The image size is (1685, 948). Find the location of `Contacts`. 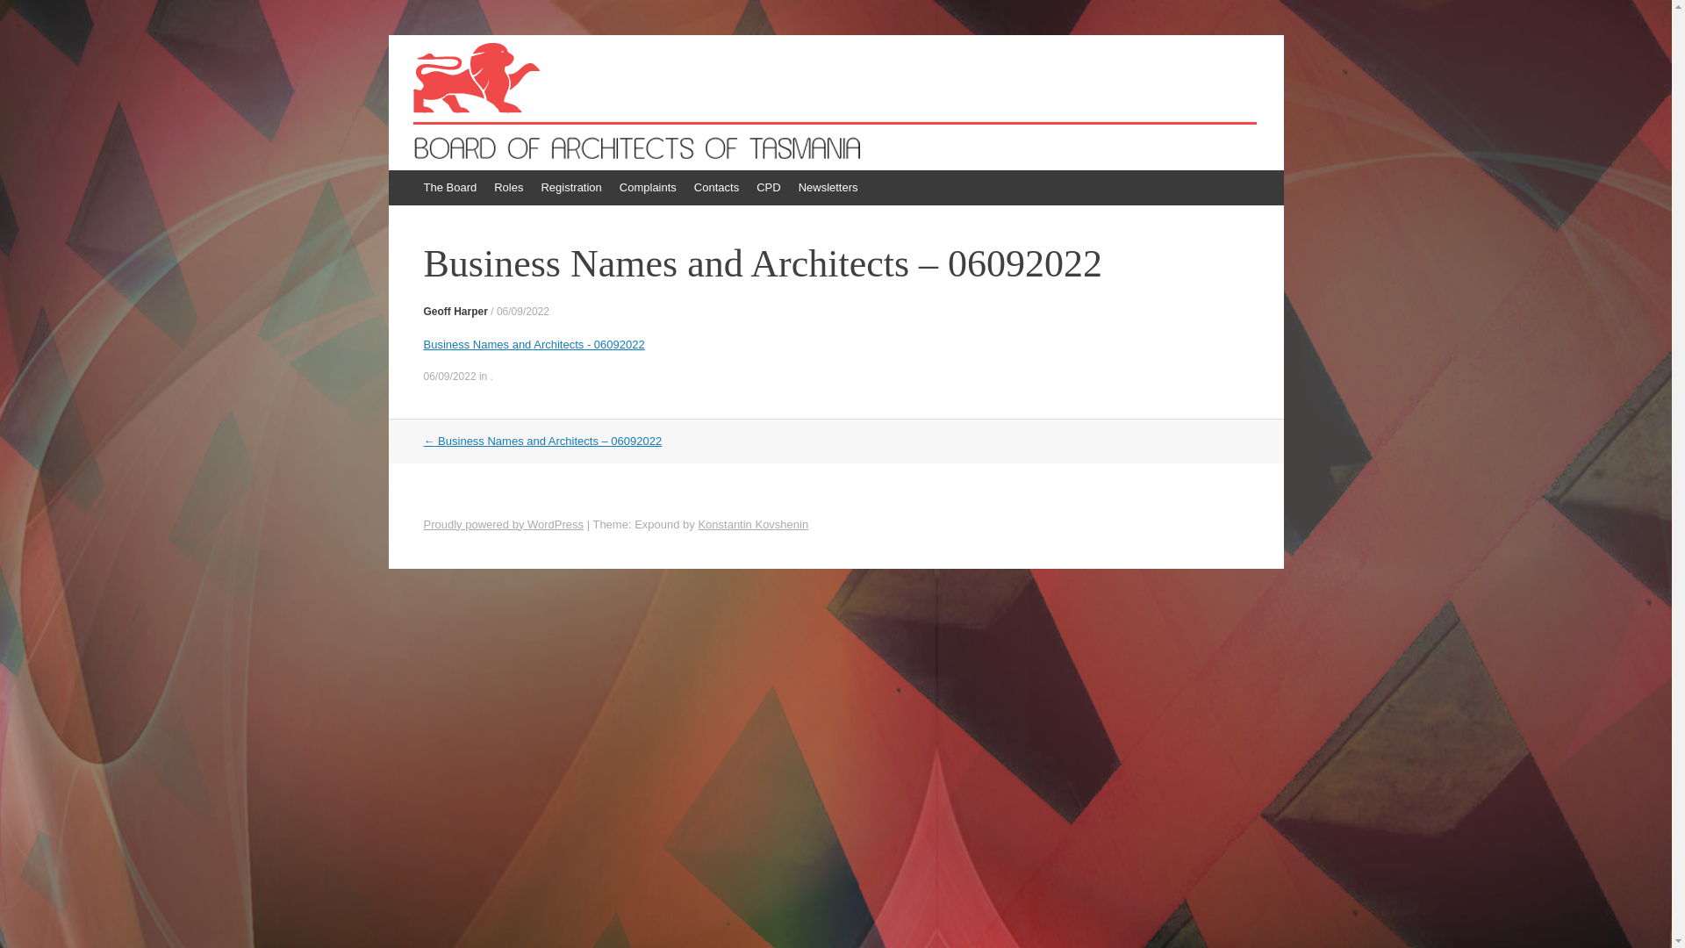

Contacts is located at coordinates (716, 188).